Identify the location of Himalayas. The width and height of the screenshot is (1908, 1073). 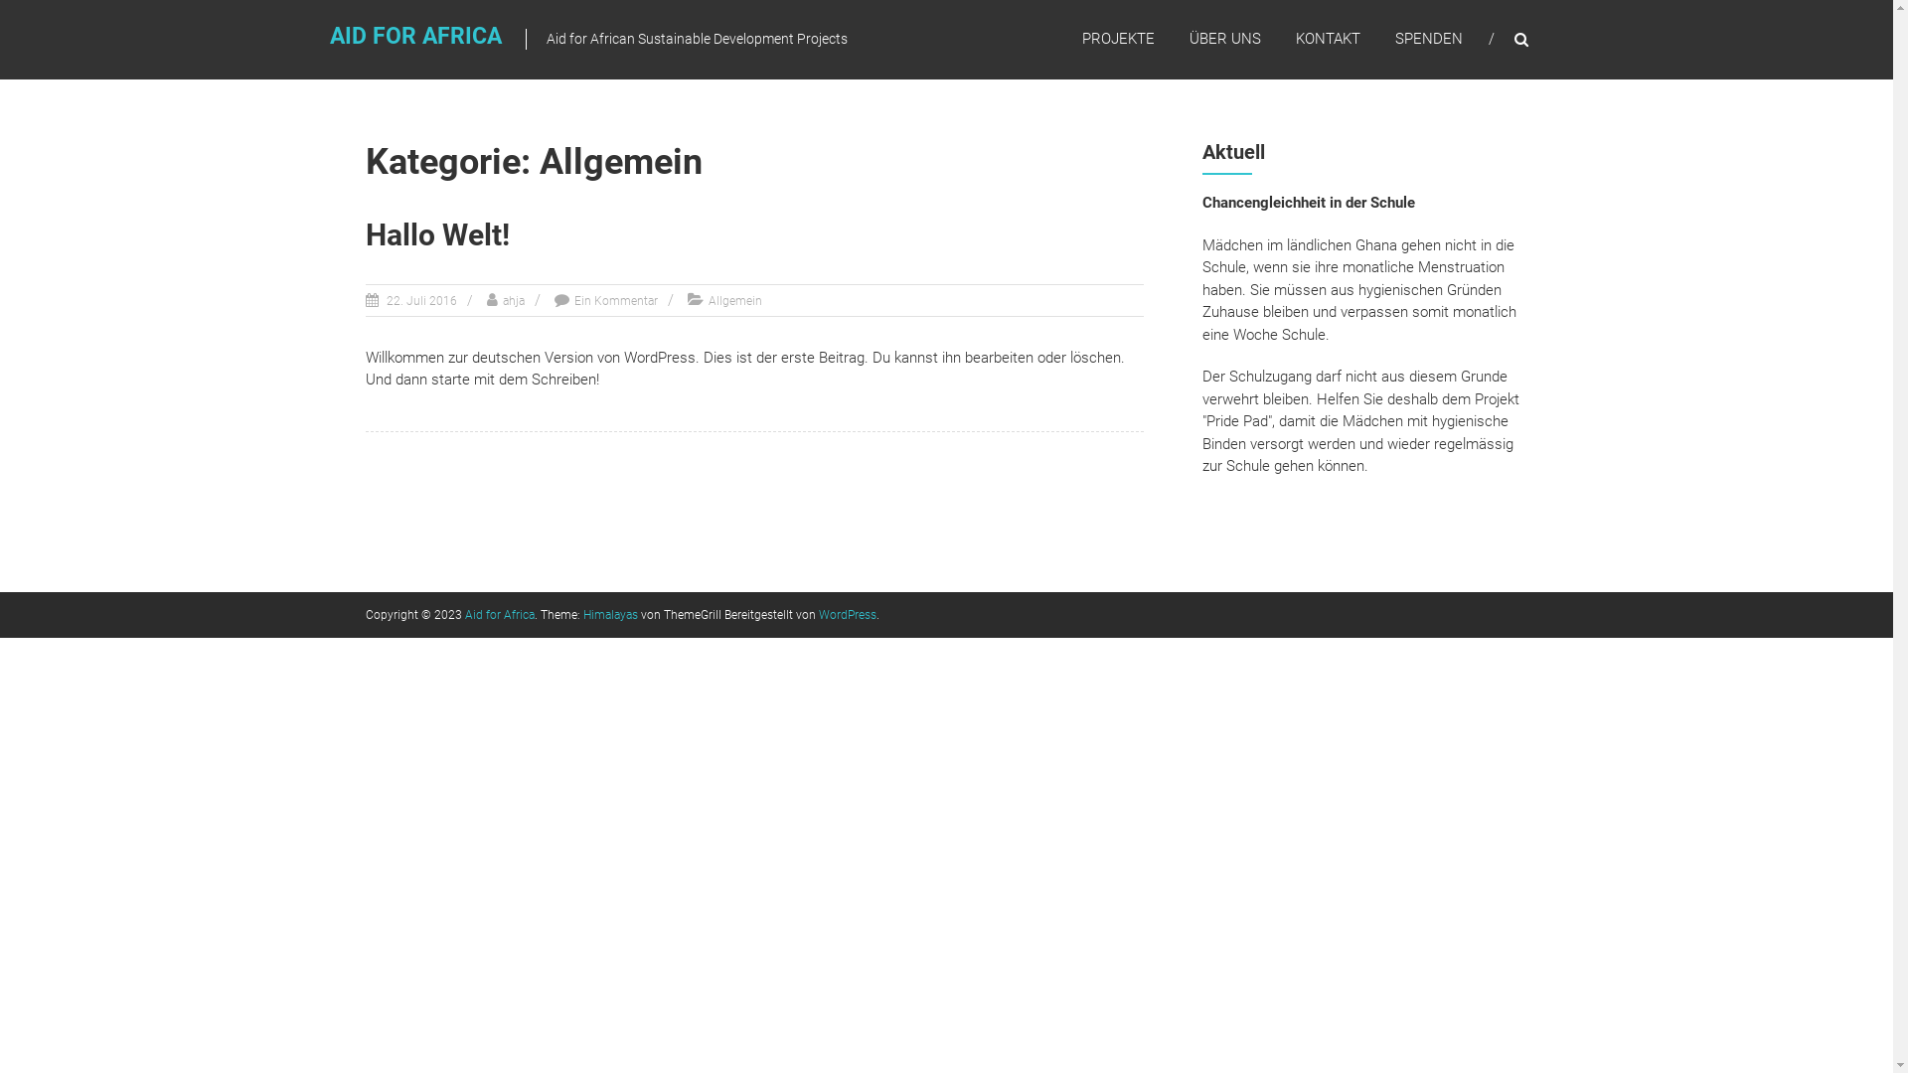
(610, 615).